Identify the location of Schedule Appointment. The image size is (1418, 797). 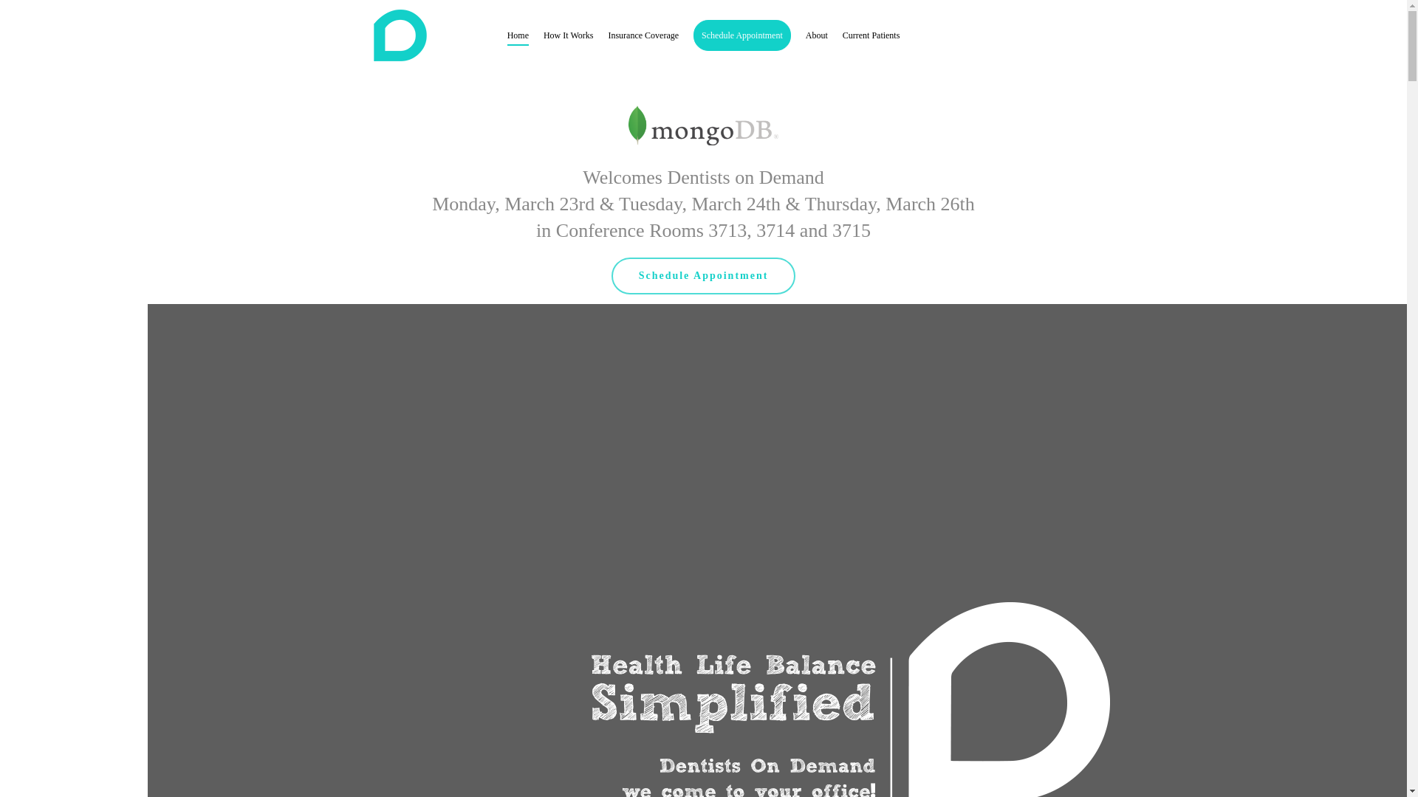
(703, 275).